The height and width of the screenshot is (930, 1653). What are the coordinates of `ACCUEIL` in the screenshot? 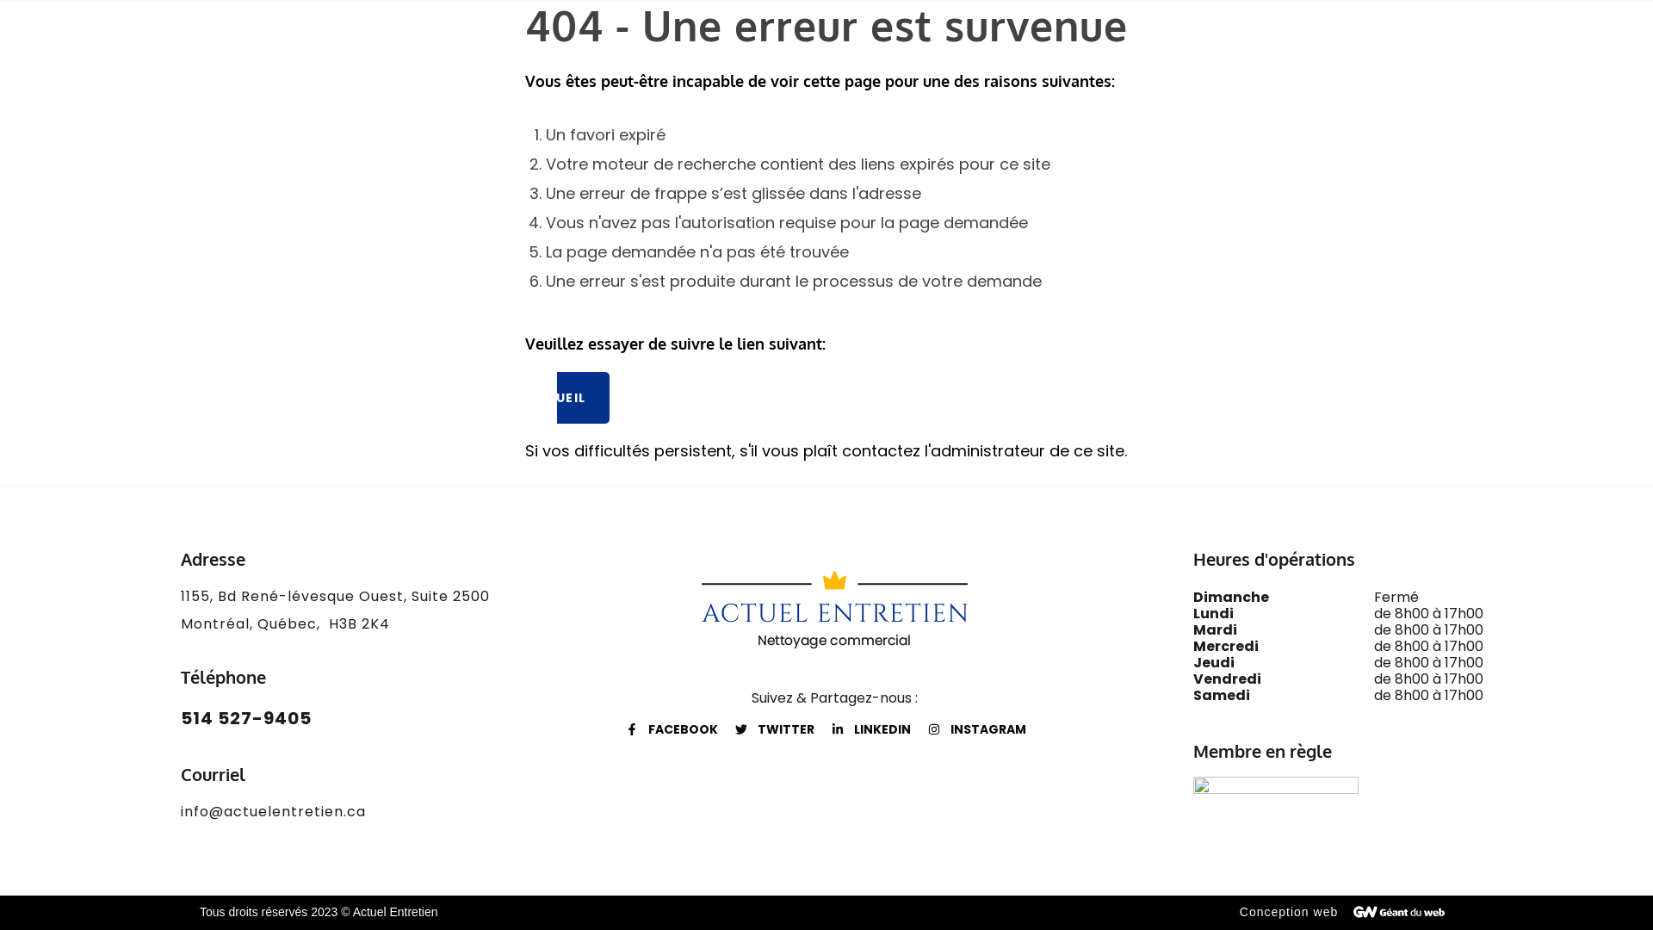 It's located at (567, 398).